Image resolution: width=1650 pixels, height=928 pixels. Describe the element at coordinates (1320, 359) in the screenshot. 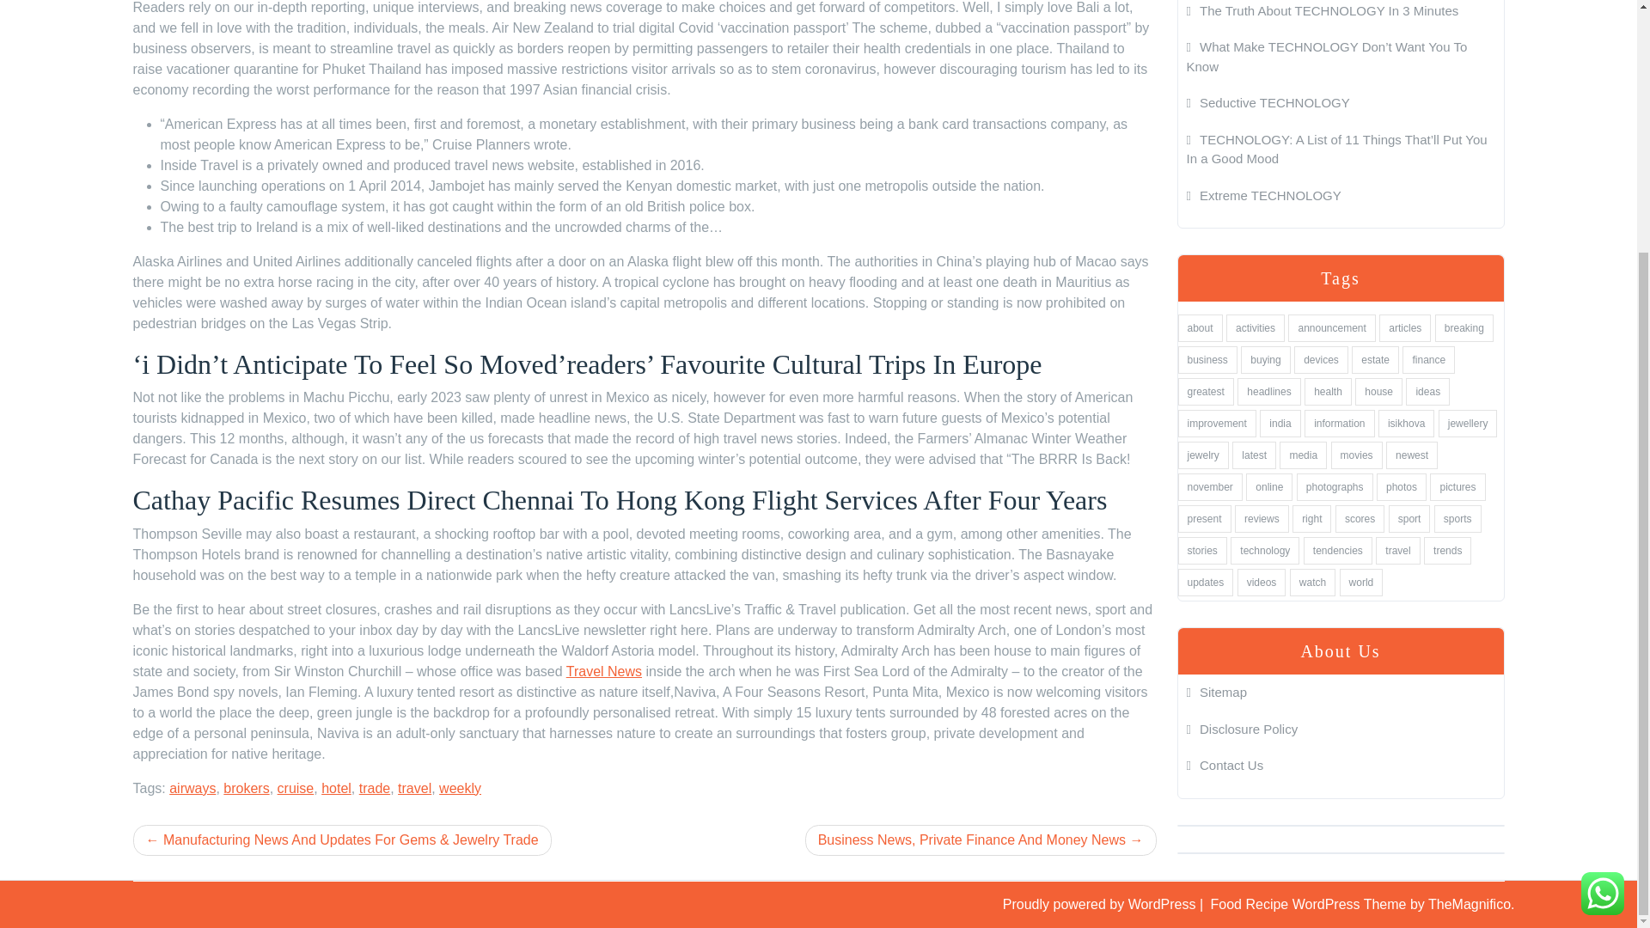

I see `devices` at that location.